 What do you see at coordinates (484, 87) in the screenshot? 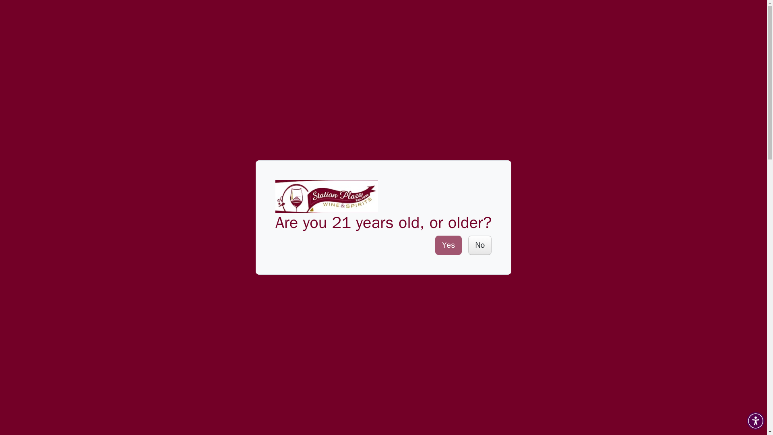
I see `Wine Enthusiast 94 point rating.` at bounding box center [484, 87].